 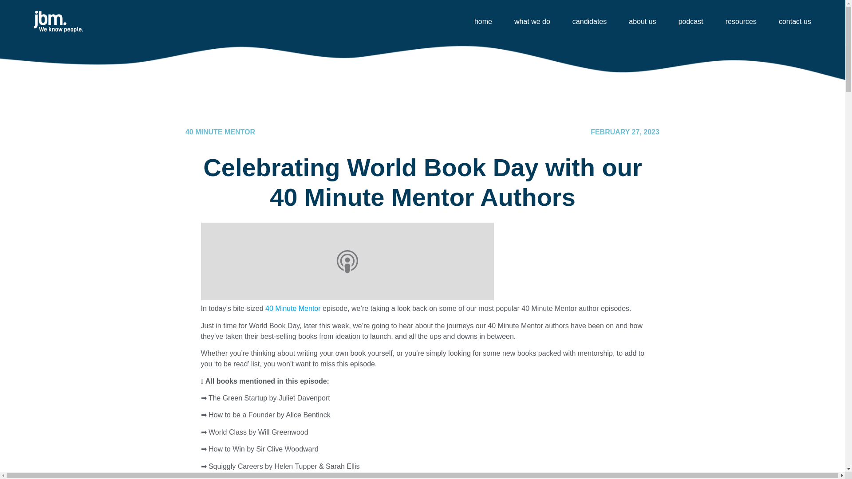 What do you see at coordinates (532, 21) in the screenshot?
I see `what we do` at bounding box center [532, 21].